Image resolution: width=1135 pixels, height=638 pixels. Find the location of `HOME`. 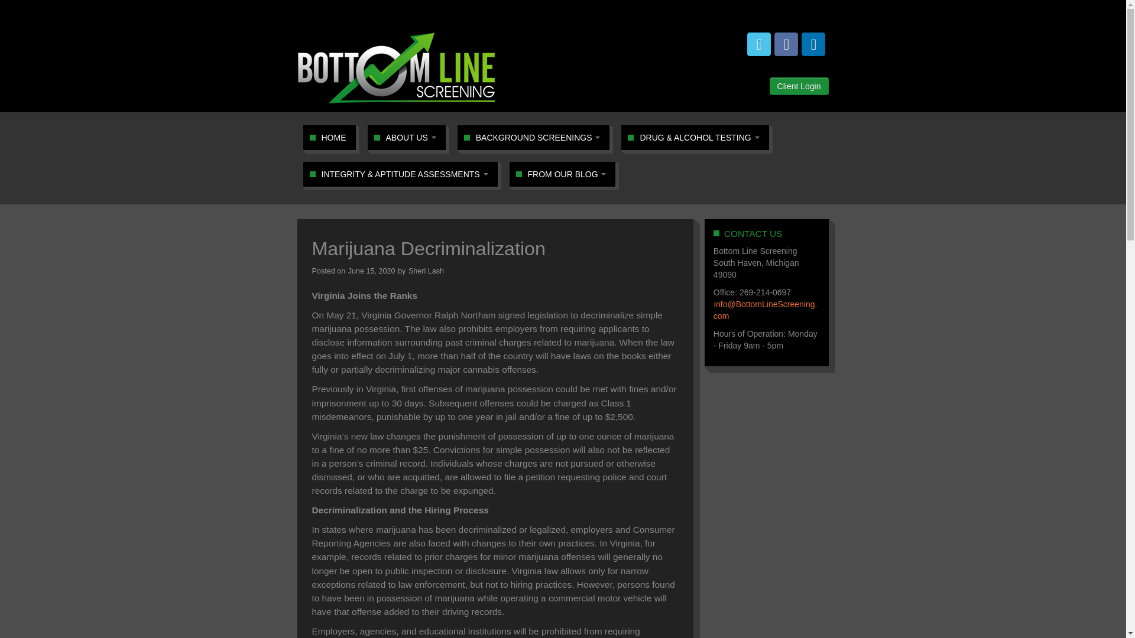

HOME is located at coordinates (329, 137).